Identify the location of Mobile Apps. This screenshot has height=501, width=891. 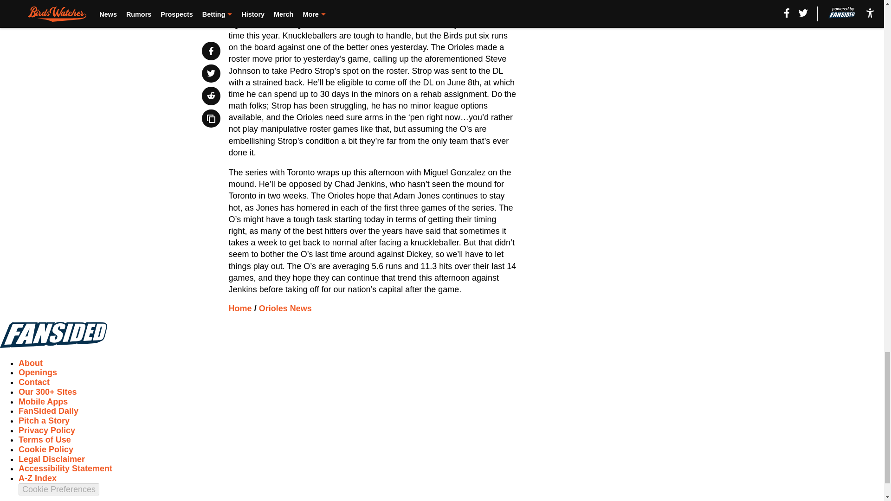
(43, 402).